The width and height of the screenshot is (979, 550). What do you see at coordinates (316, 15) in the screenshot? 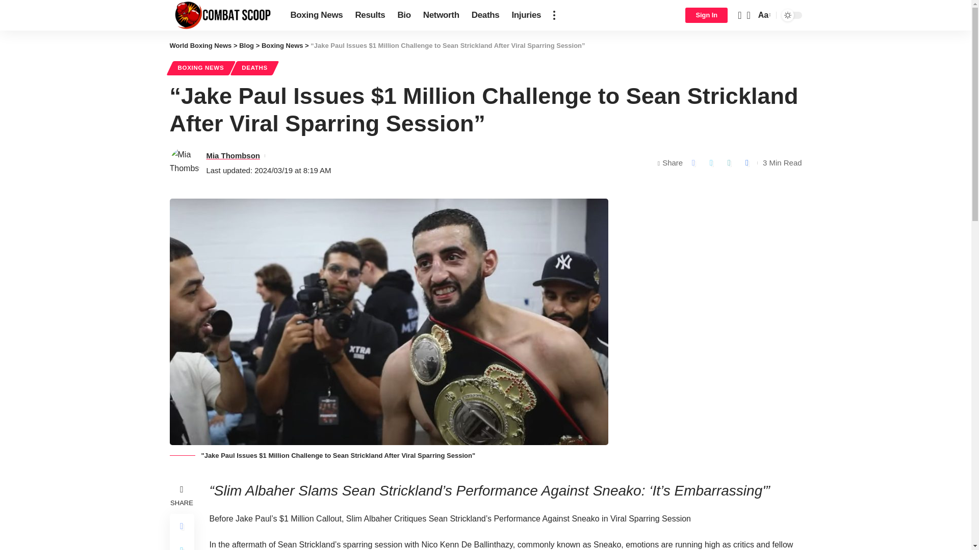
I see `Boxing News` at bounding box center [316, 15].